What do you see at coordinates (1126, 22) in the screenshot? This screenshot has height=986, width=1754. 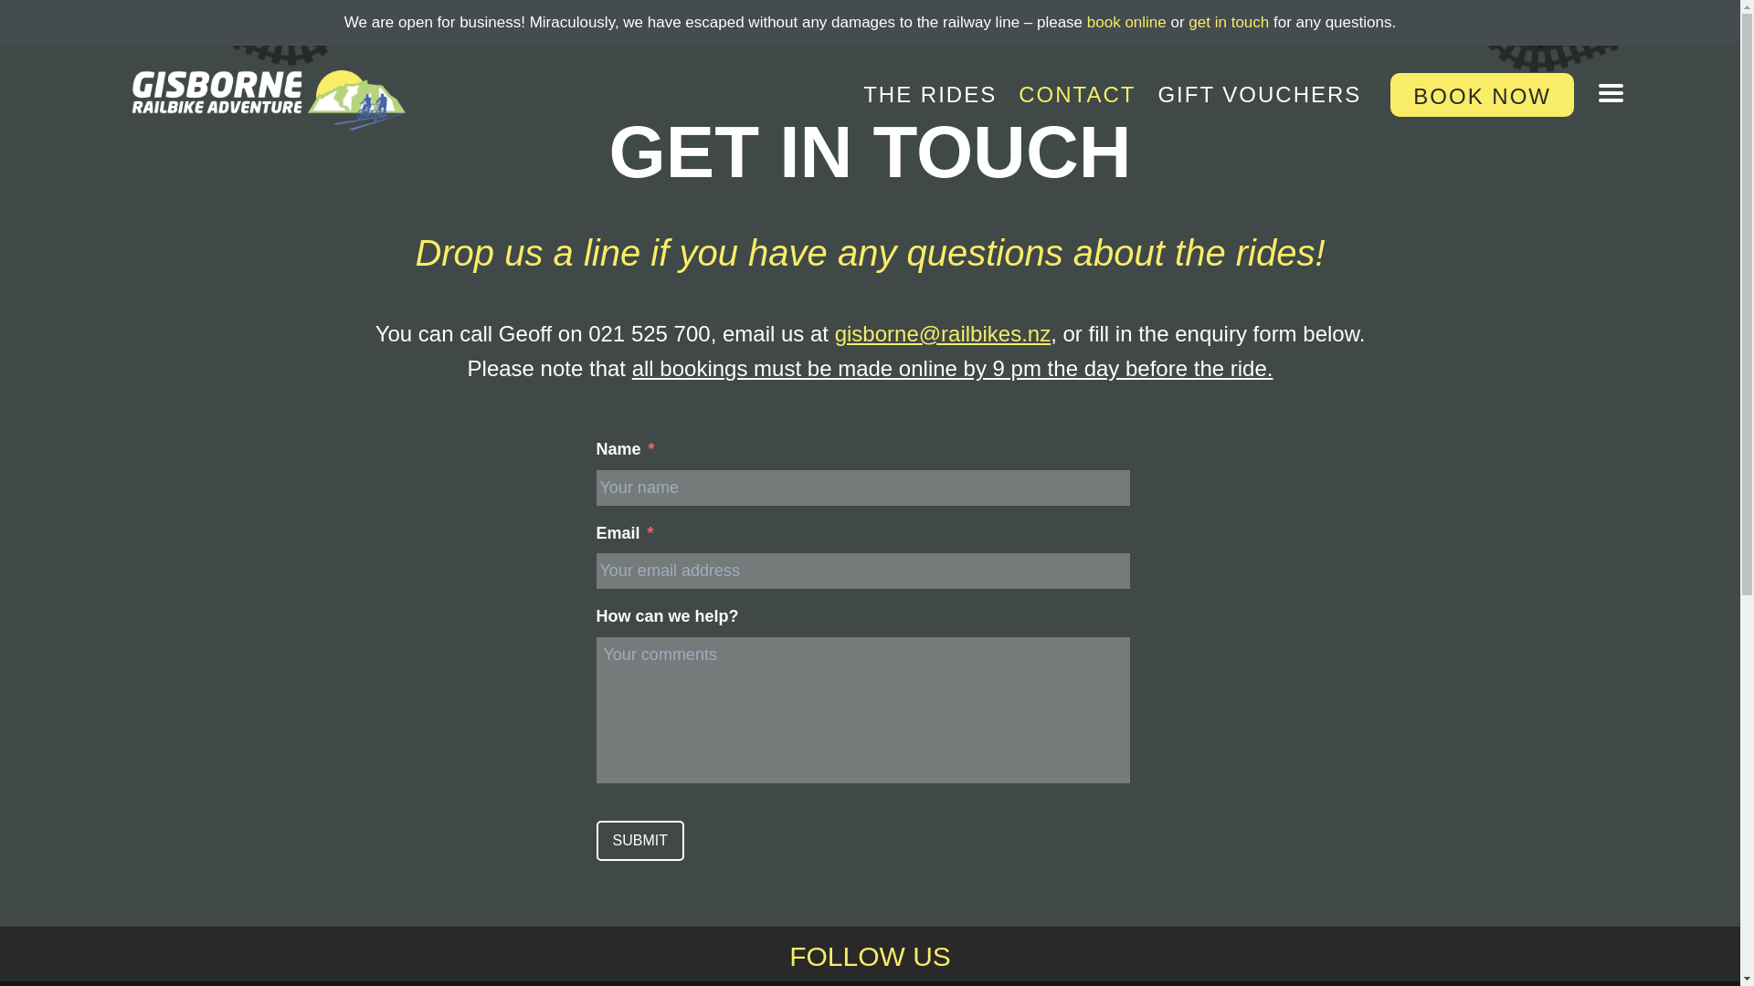 I see `book online` at bounding box center [1126, 22].